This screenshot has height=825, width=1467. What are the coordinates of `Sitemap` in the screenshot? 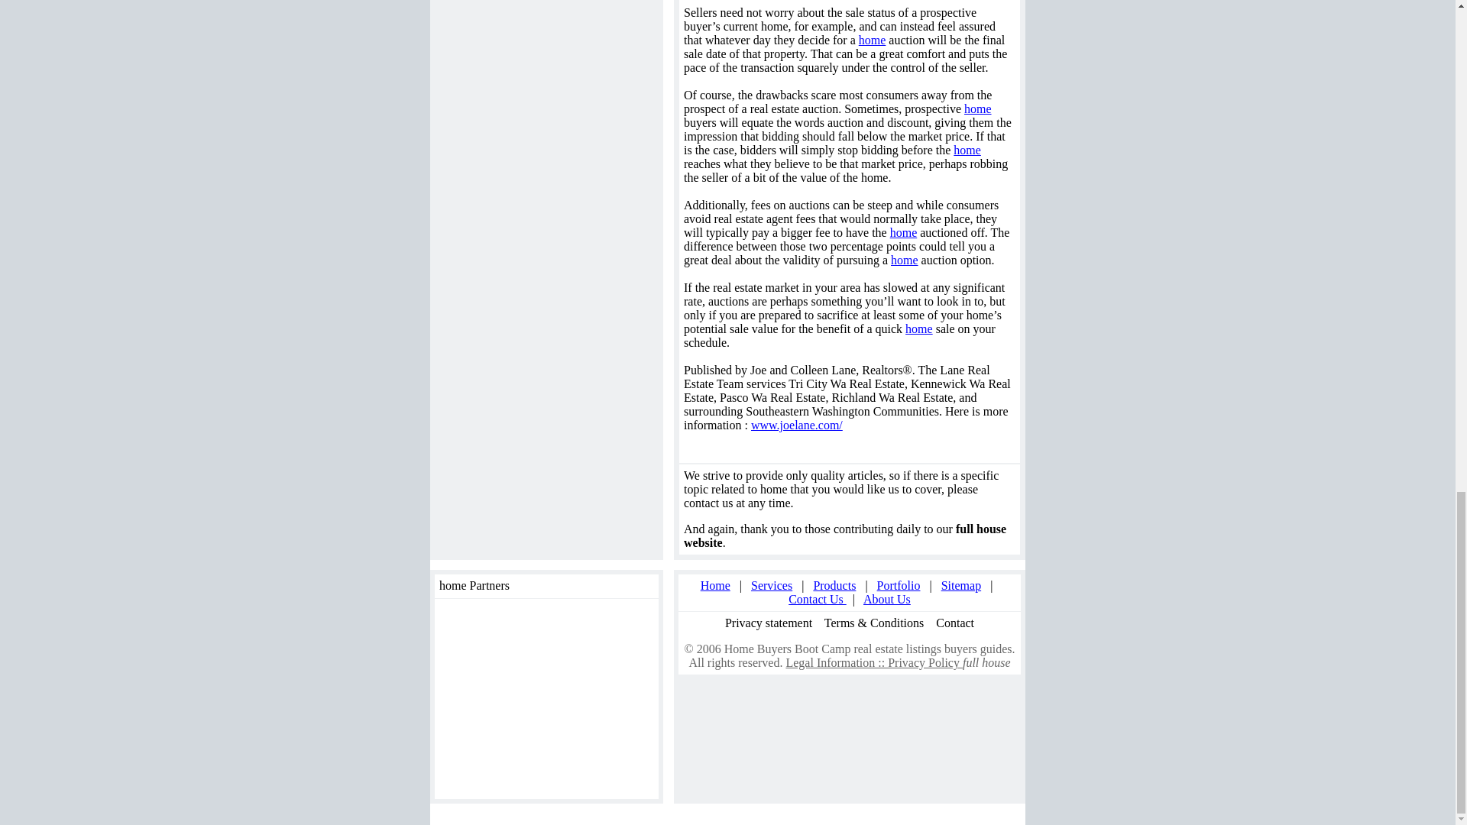 It's located at (961, 585).